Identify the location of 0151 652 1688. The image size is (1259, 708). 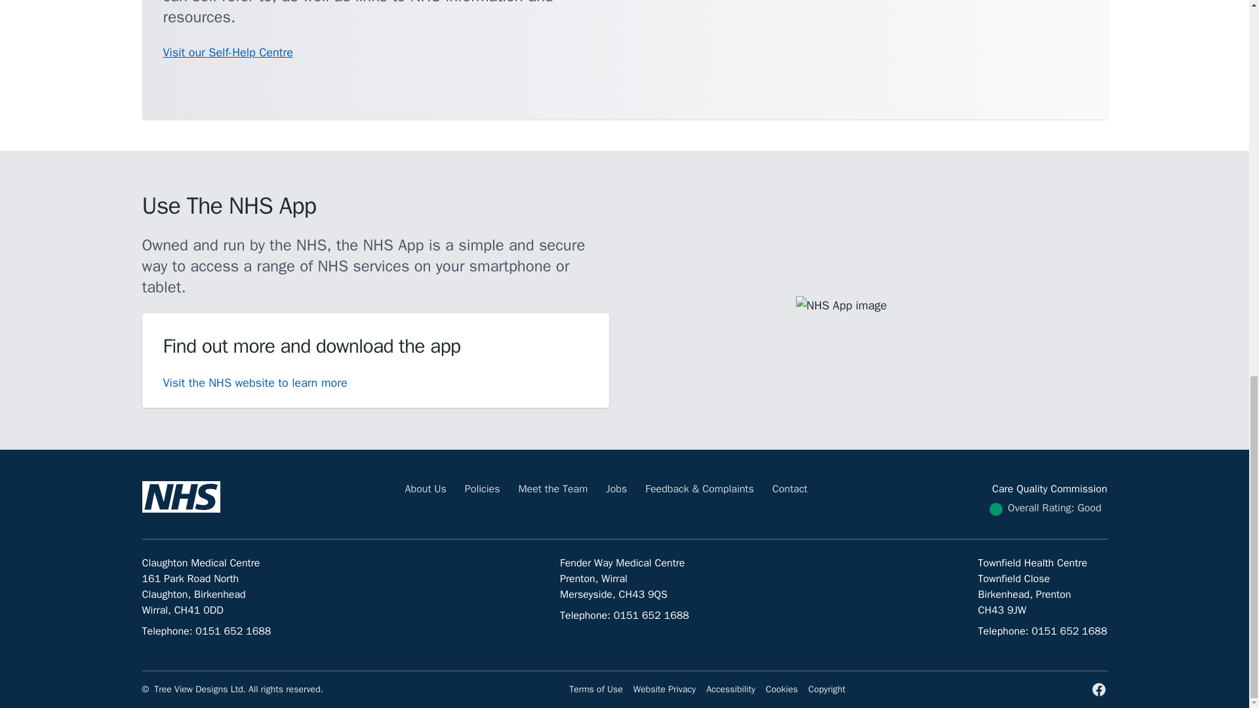
(232, 631).